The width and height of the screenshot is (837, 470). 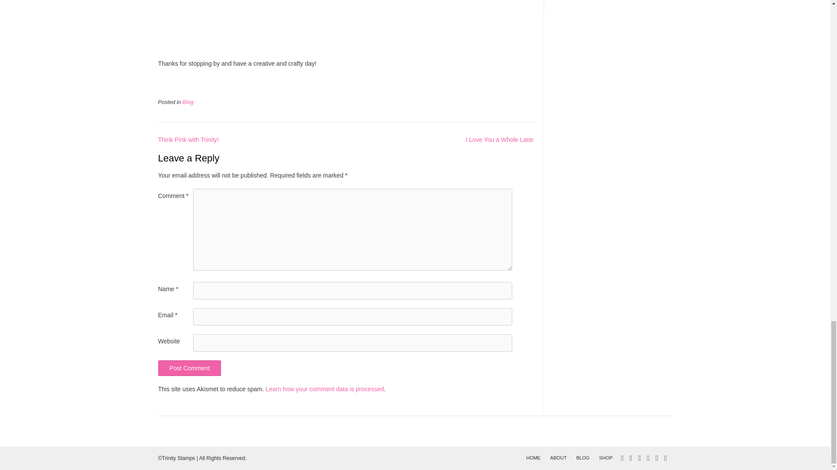 What do you see at coordinates (187, 102) in the screenshot?
I see `Blog` at bounding box center [187, 102].